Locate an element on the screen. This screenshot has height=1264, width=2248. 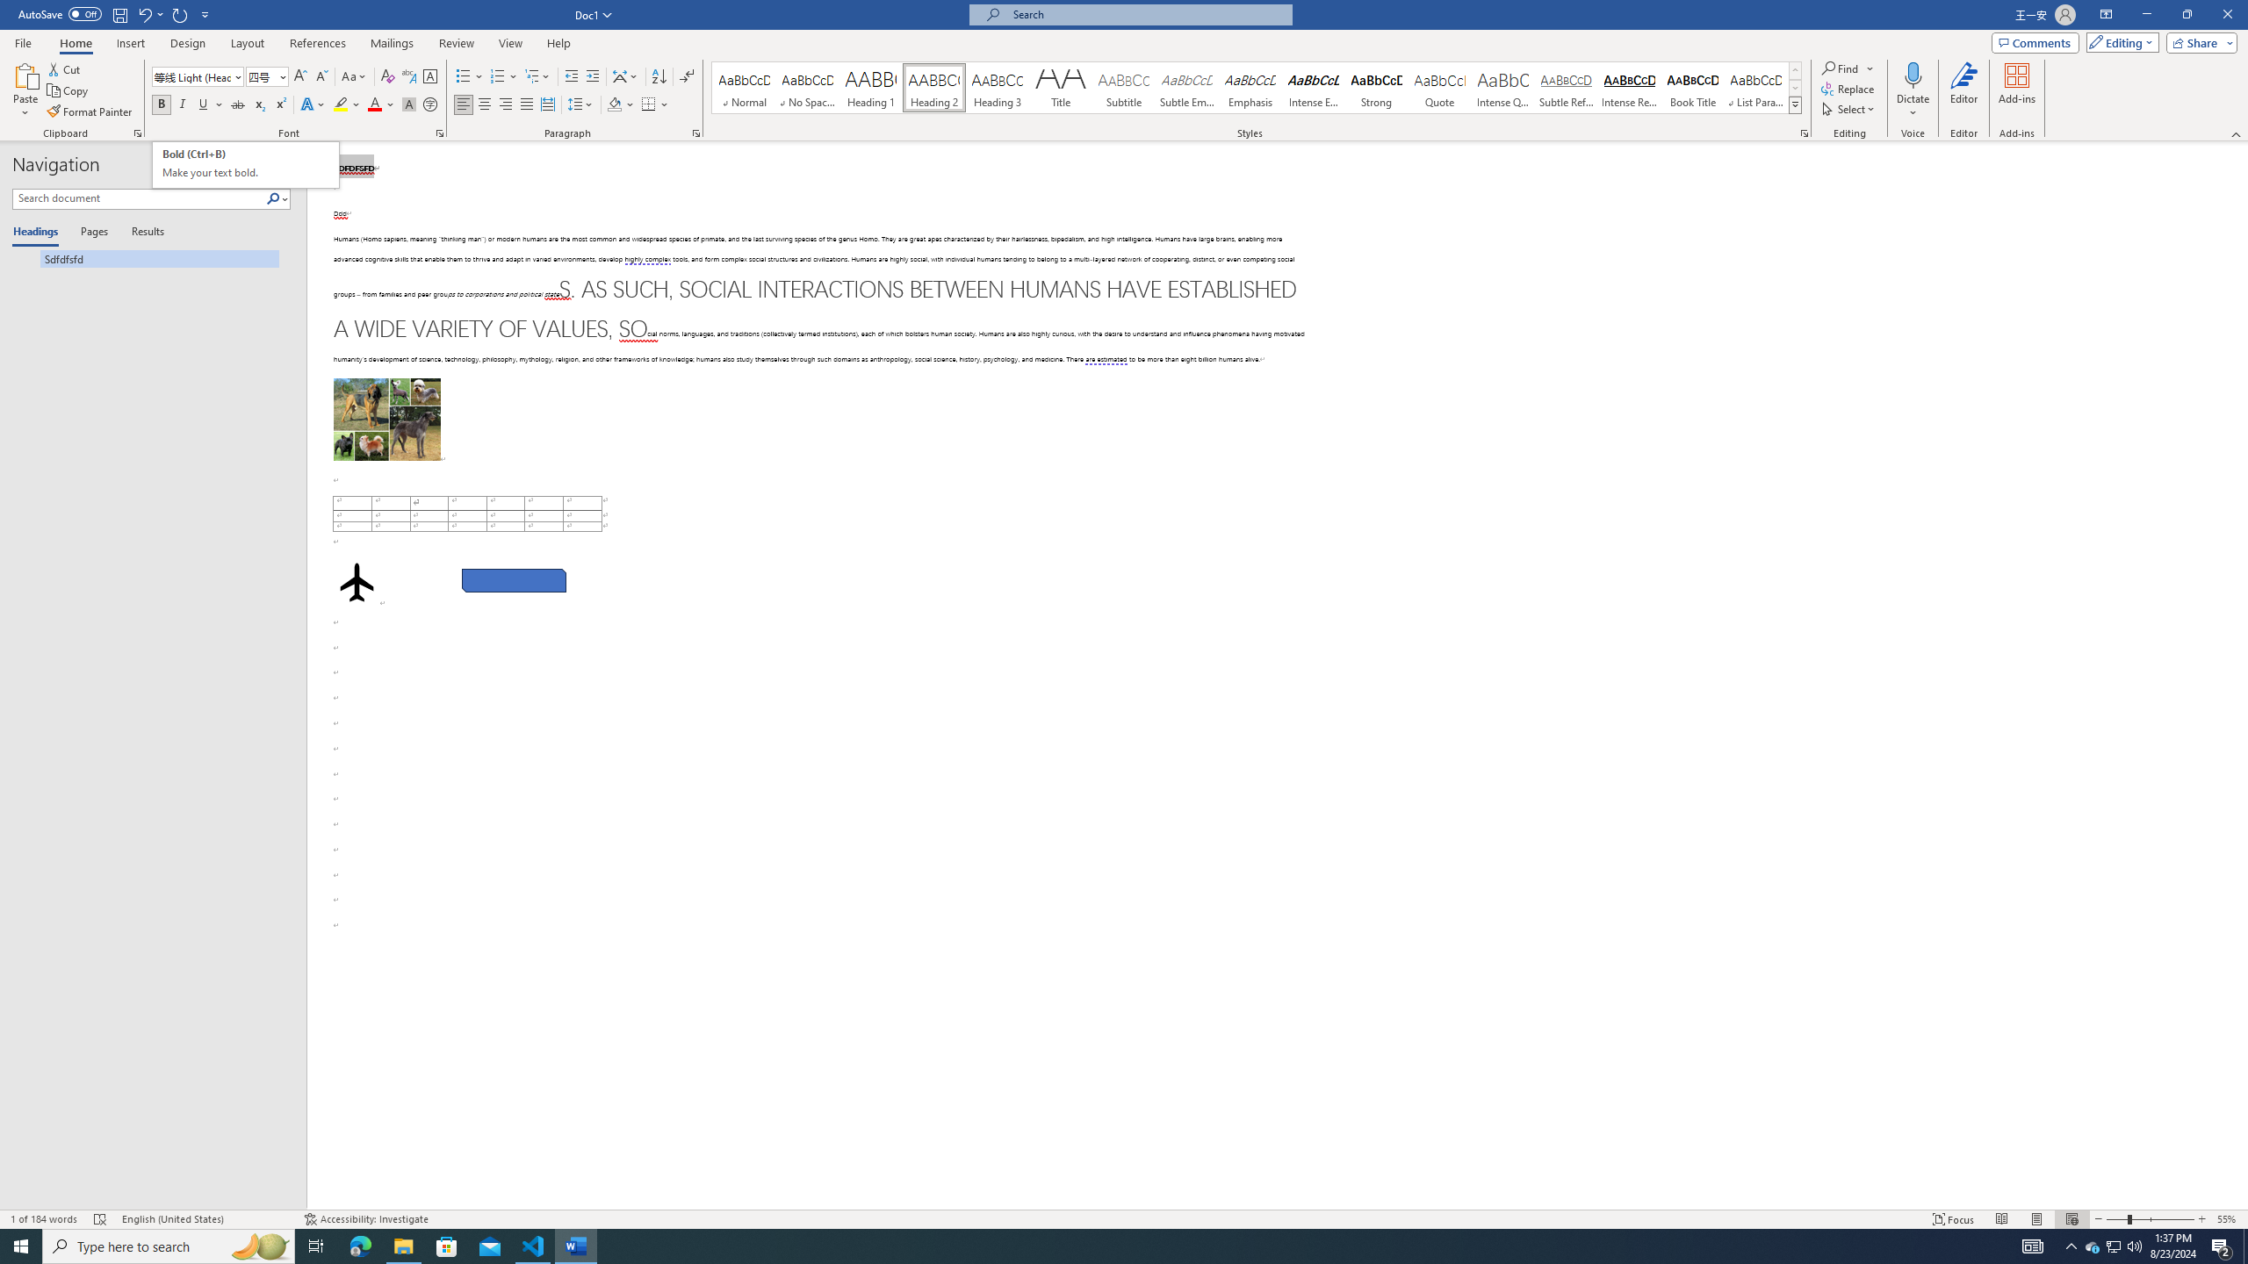
Superscript is located at coordinates (279, 105).